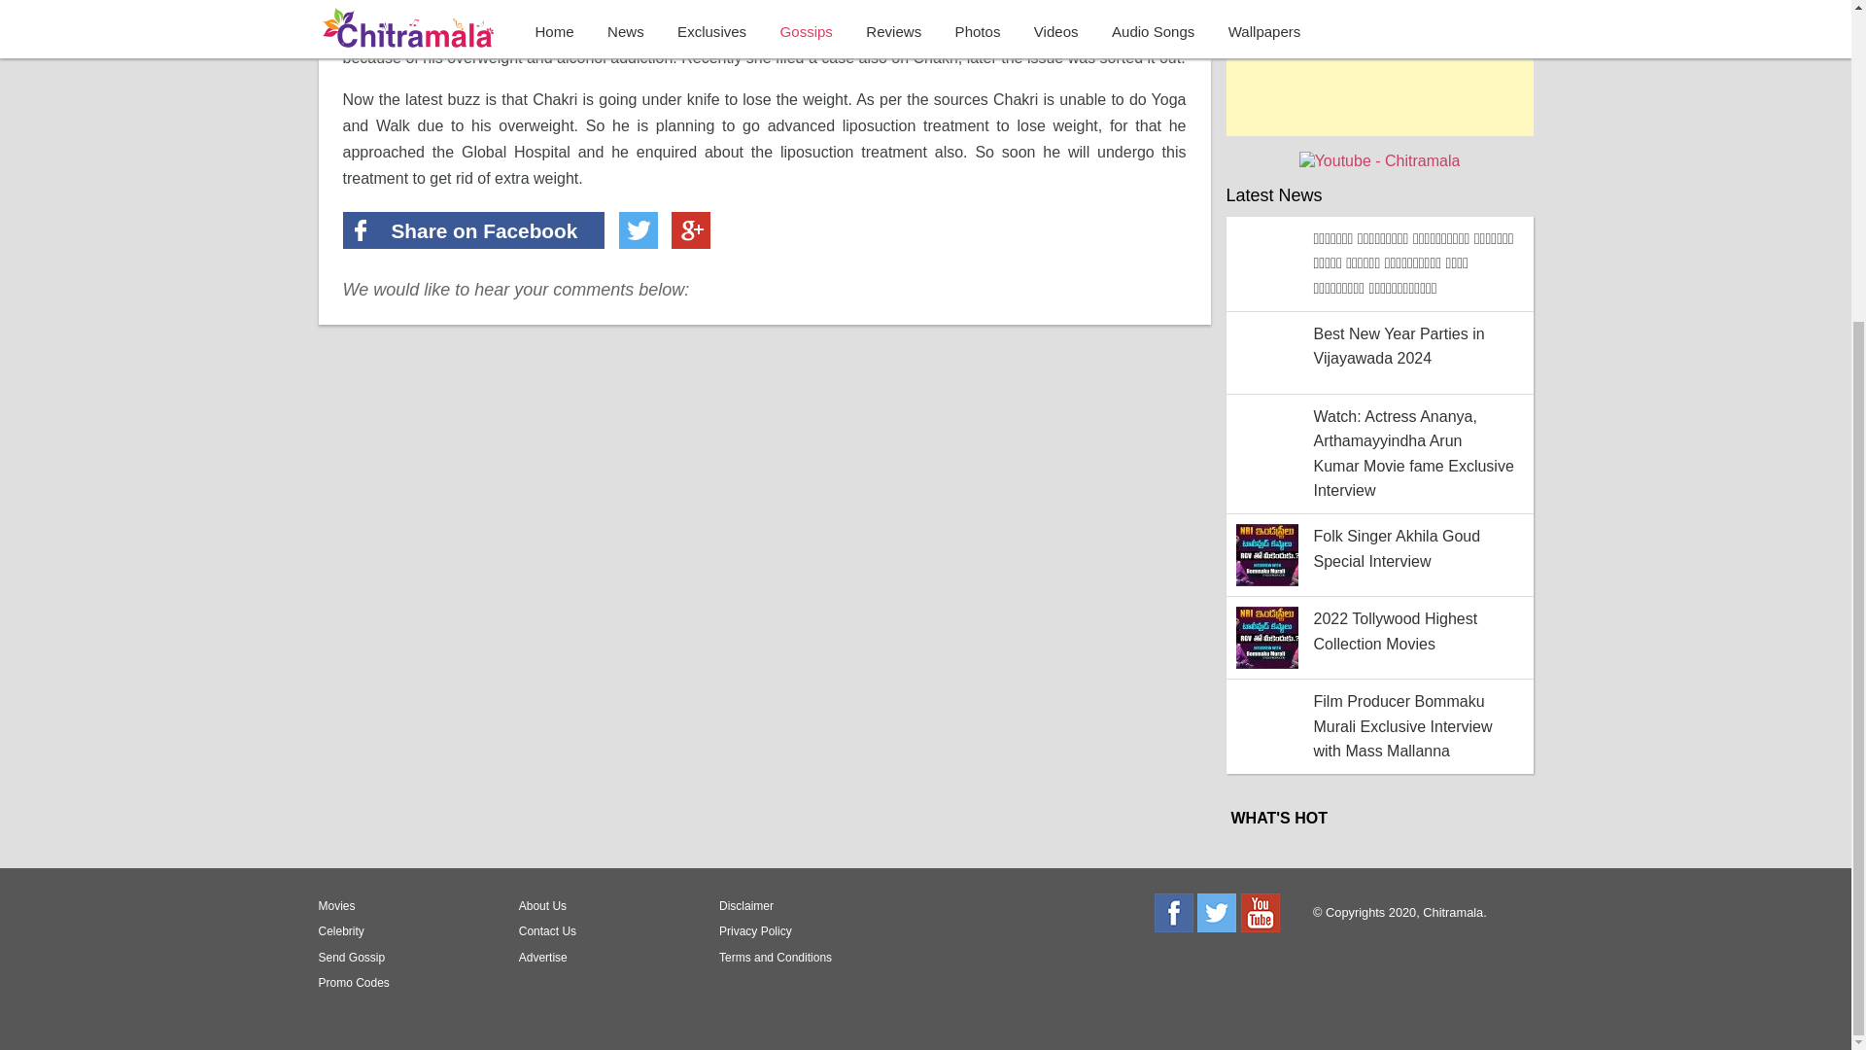 This screenshot has height=1050, width=1866. I want to click on Chitramala on Facebook, so click(1174, 913).